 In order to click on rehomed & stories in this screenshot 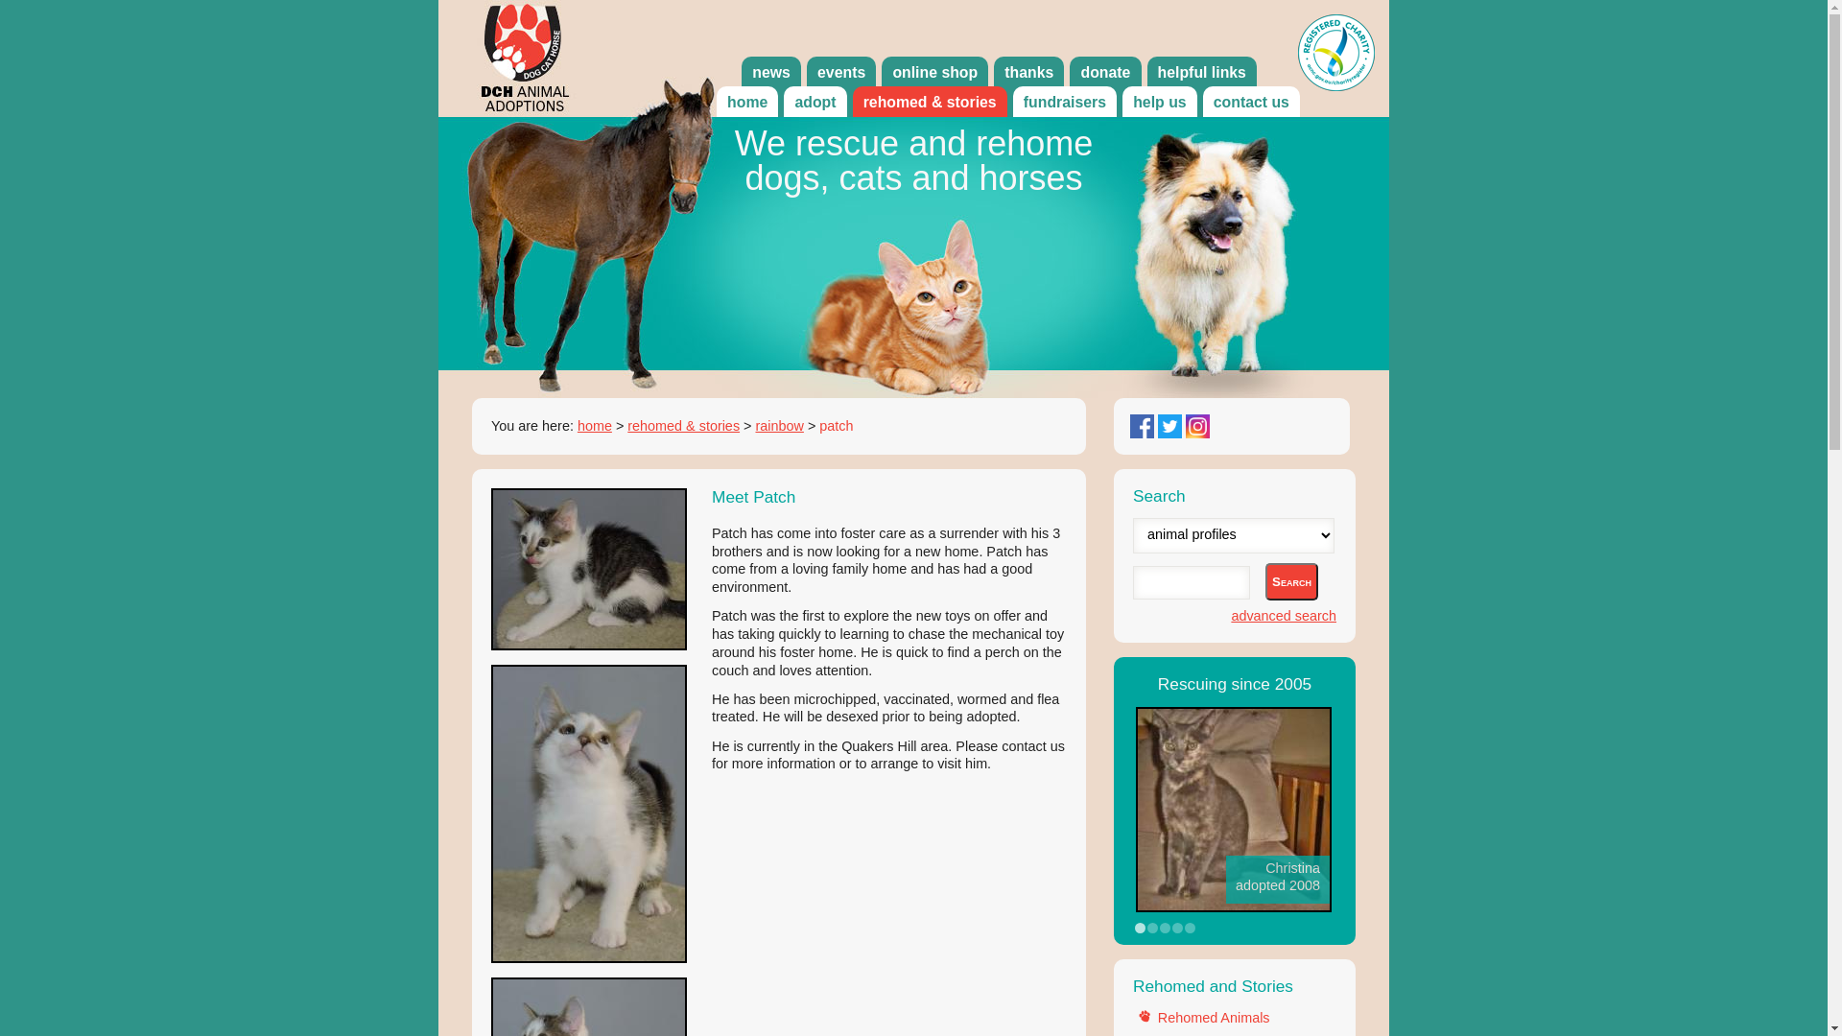, I will do `click(931, 103)`.